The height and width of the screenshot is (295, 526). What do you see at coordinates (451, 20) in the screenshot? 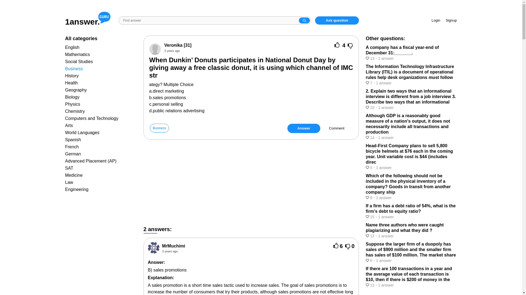
I see `Signup` at bounding box center [451, 20].